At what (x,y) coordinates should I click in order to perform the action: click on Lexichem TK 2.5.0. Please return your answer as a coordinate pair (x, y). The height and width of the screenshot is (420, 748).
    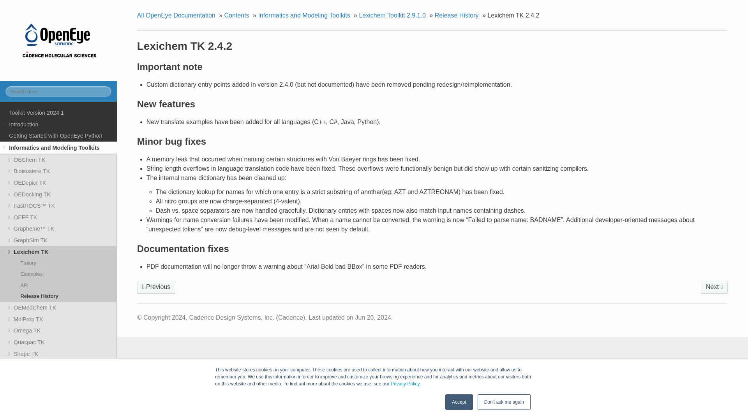
    Looking at the image, I should click on (156, 287).